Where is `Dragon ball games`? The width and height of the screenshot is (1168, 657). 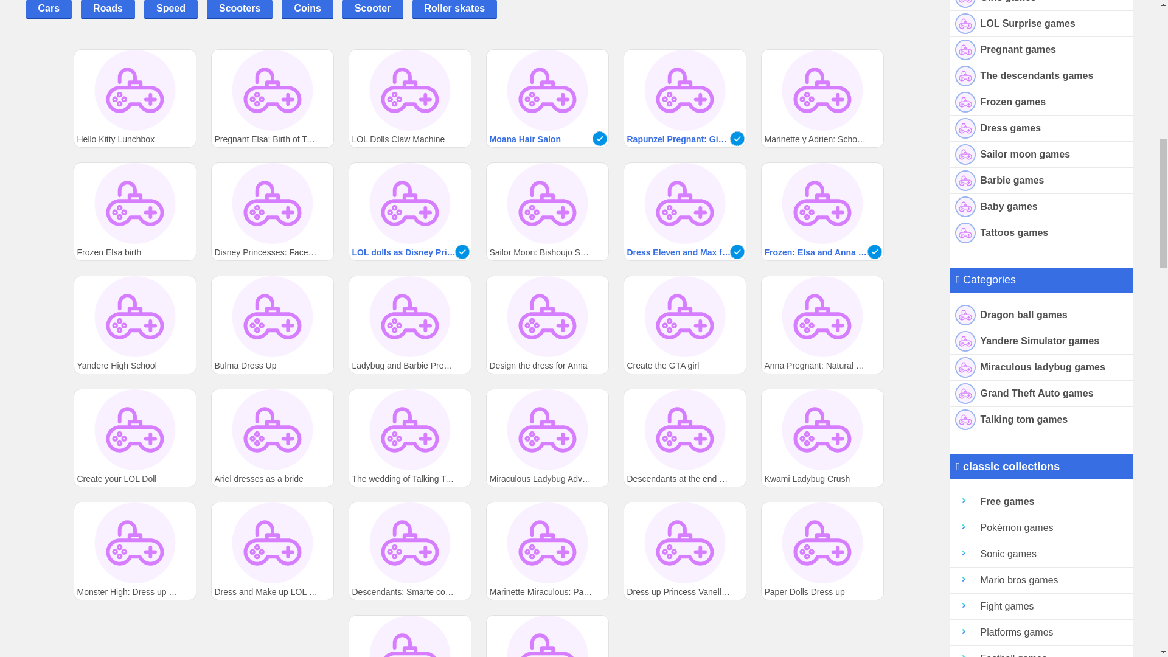 Dragon ball games is located at coordinates (1041, 315).